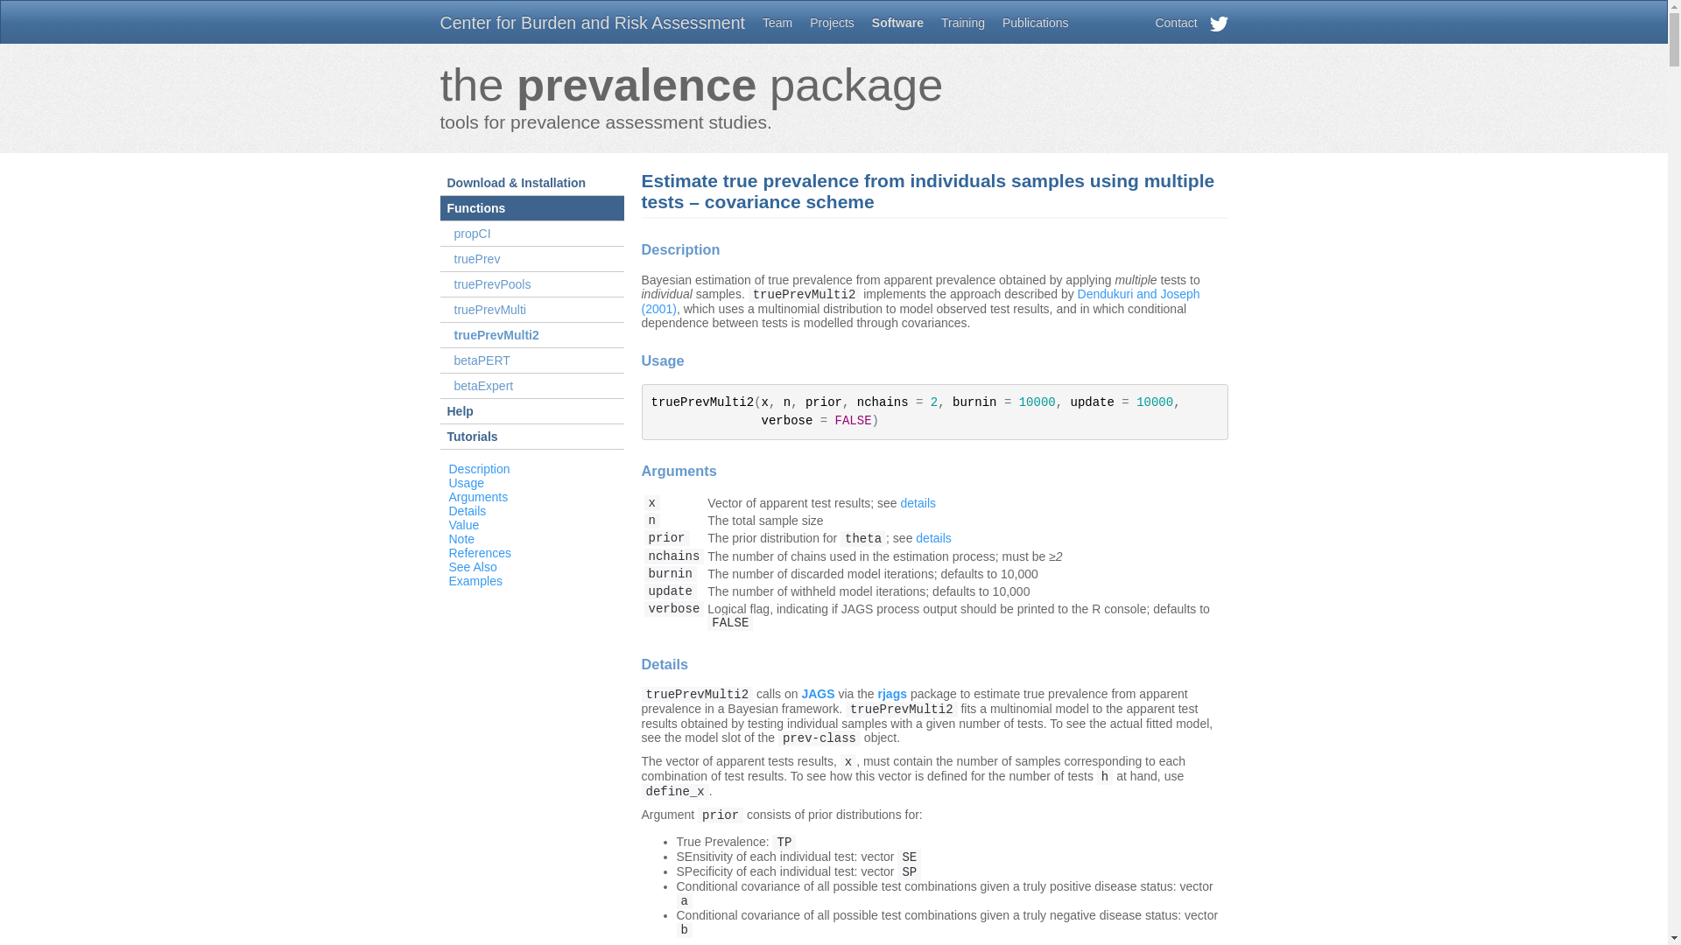  I want to click on prev-class, so click(819, 738).